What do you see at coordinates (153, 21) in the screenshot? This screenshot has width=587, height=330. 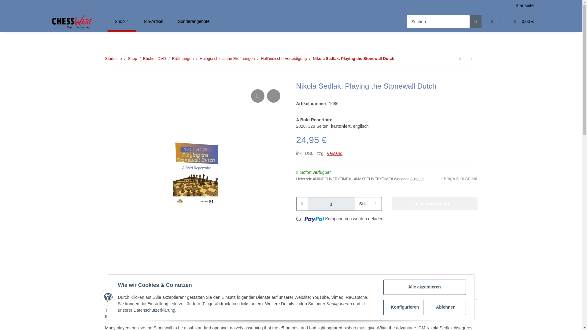 I see `ChessWare` at bounding box center [153, 21].